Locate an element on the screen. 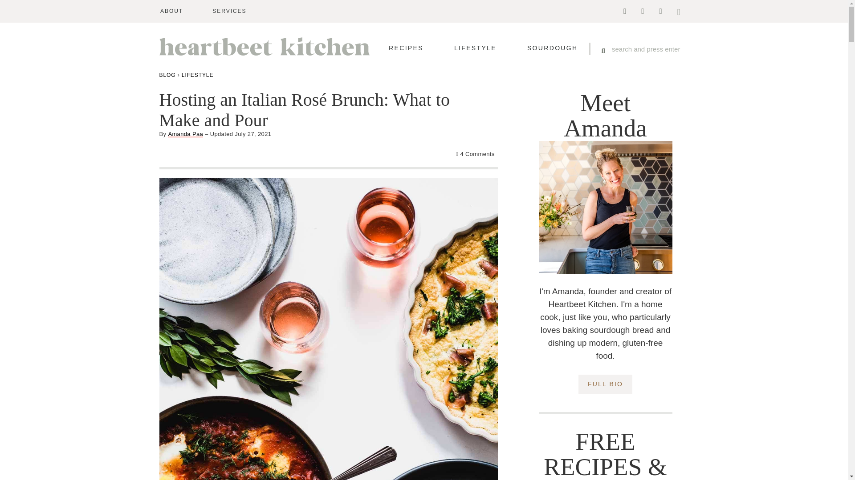 Image resolution: width=855 pixels, height=480 pixels. SERVICES is located at coordinates (229, 11).